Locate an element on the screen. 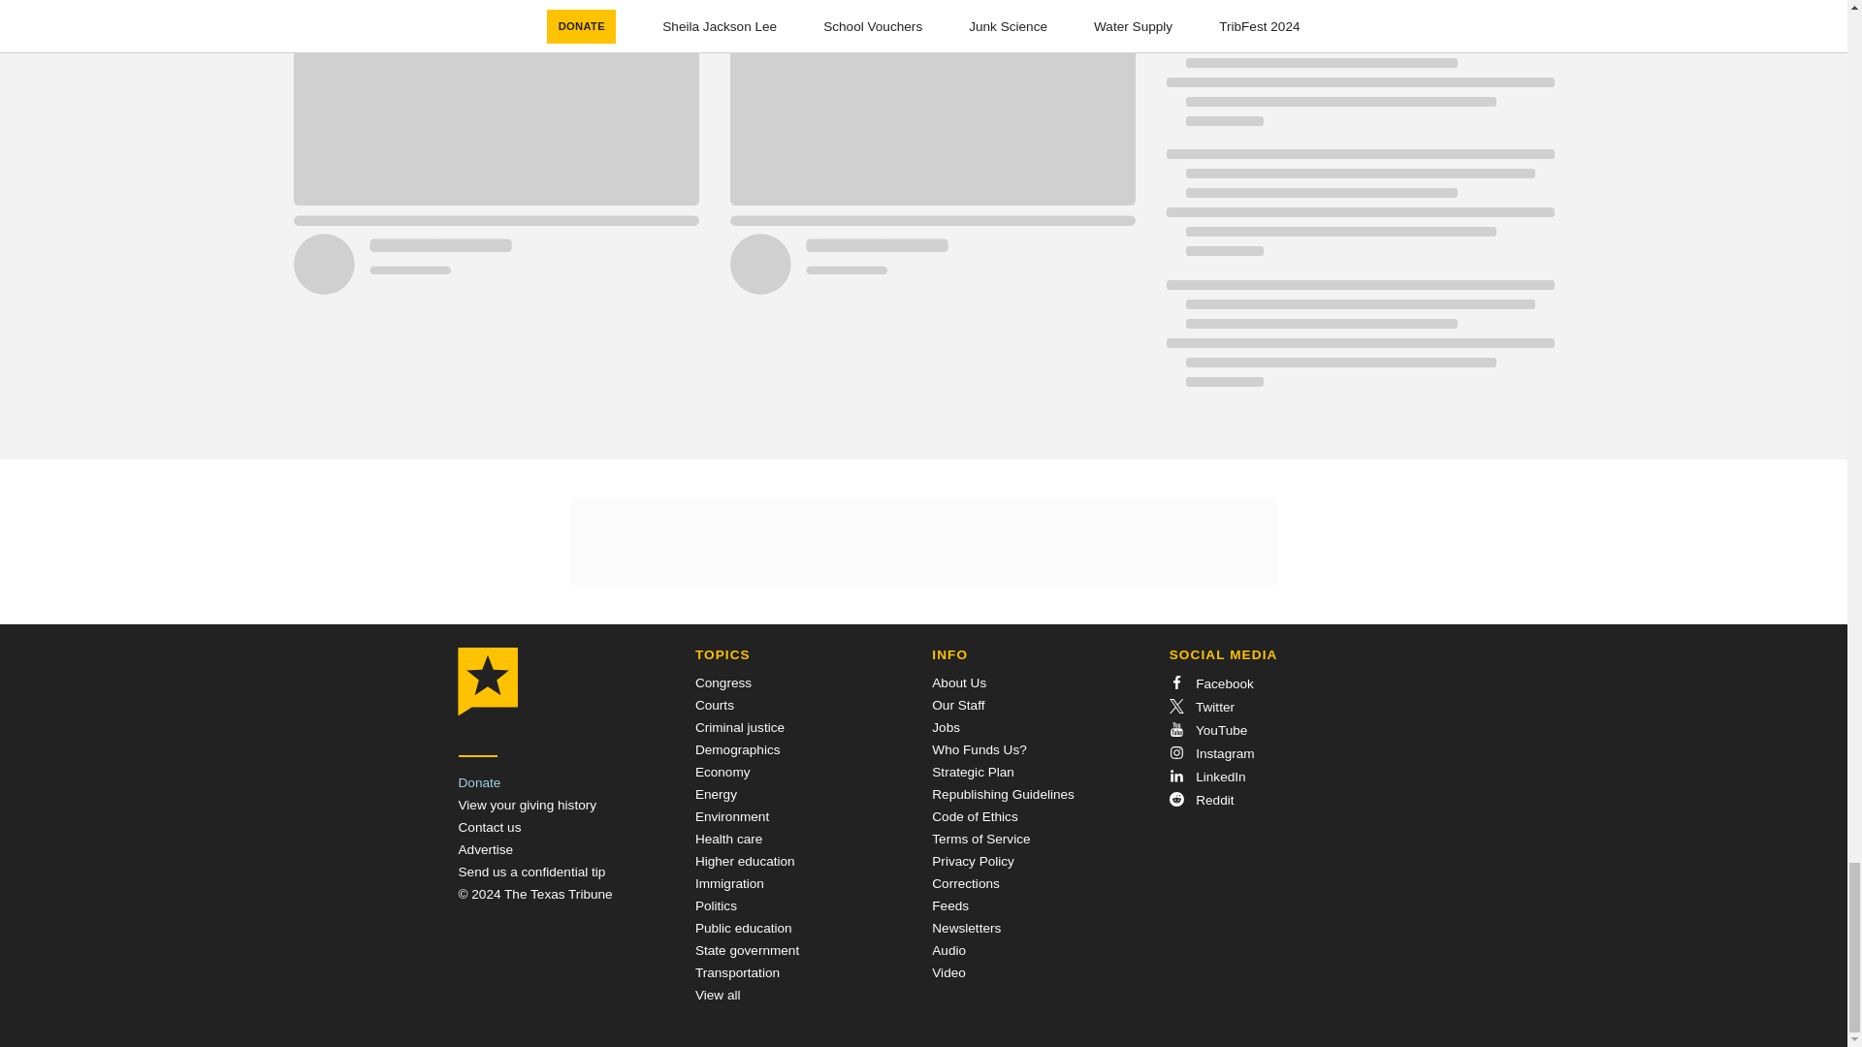  Send a Tip is located at coordinates (531, 872).